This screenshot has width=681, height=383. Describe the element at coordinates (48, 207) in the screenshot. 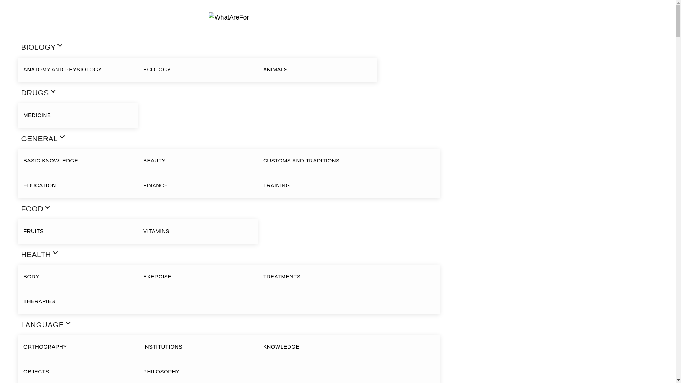

I see `EXPAND` at that location.